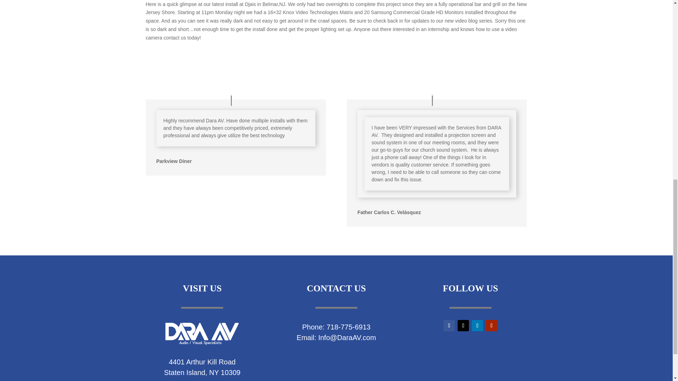 The height and width of the screenshot is (381, 678). What do you see at coordinates (477, 325) in the screenshot?
I see `Follow on LinkedIn` at bounding box center [477, 325].